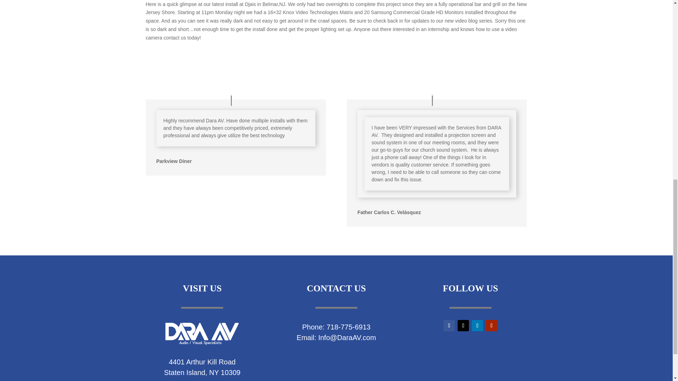 The height and width of the screenshot is (381, 678). What do you see at coordinates (477, 325) in the screenshot?
I see `Follow on LinkedIn` at bounding box center [477, 325].